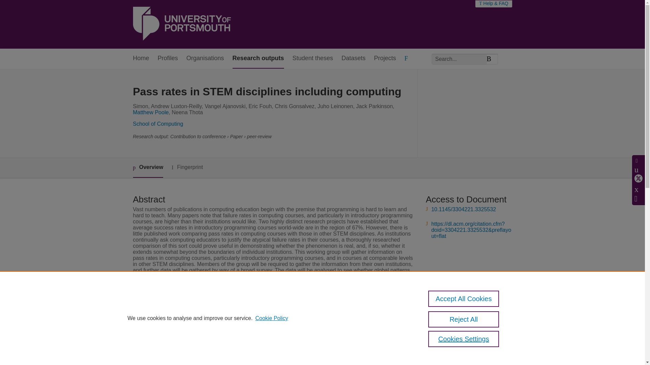 The image size is (650, 365). Describe the element at coordinates (187, 167) in the screenshot. I see `Fingerprint` at that location.